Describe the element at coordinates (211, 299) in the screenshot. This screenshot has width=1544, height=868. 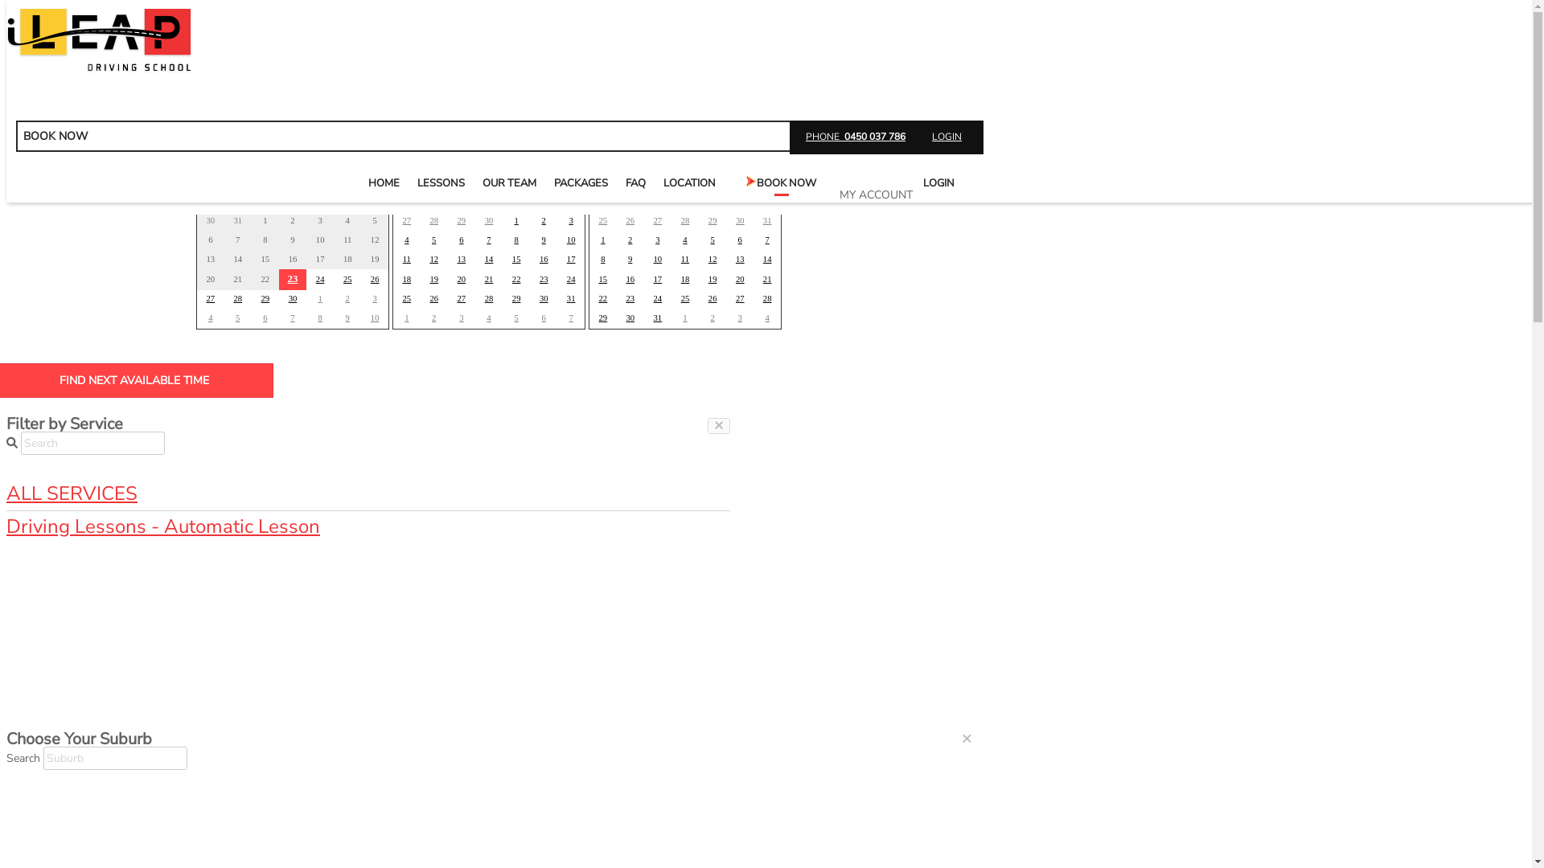
I see `27` at that location.